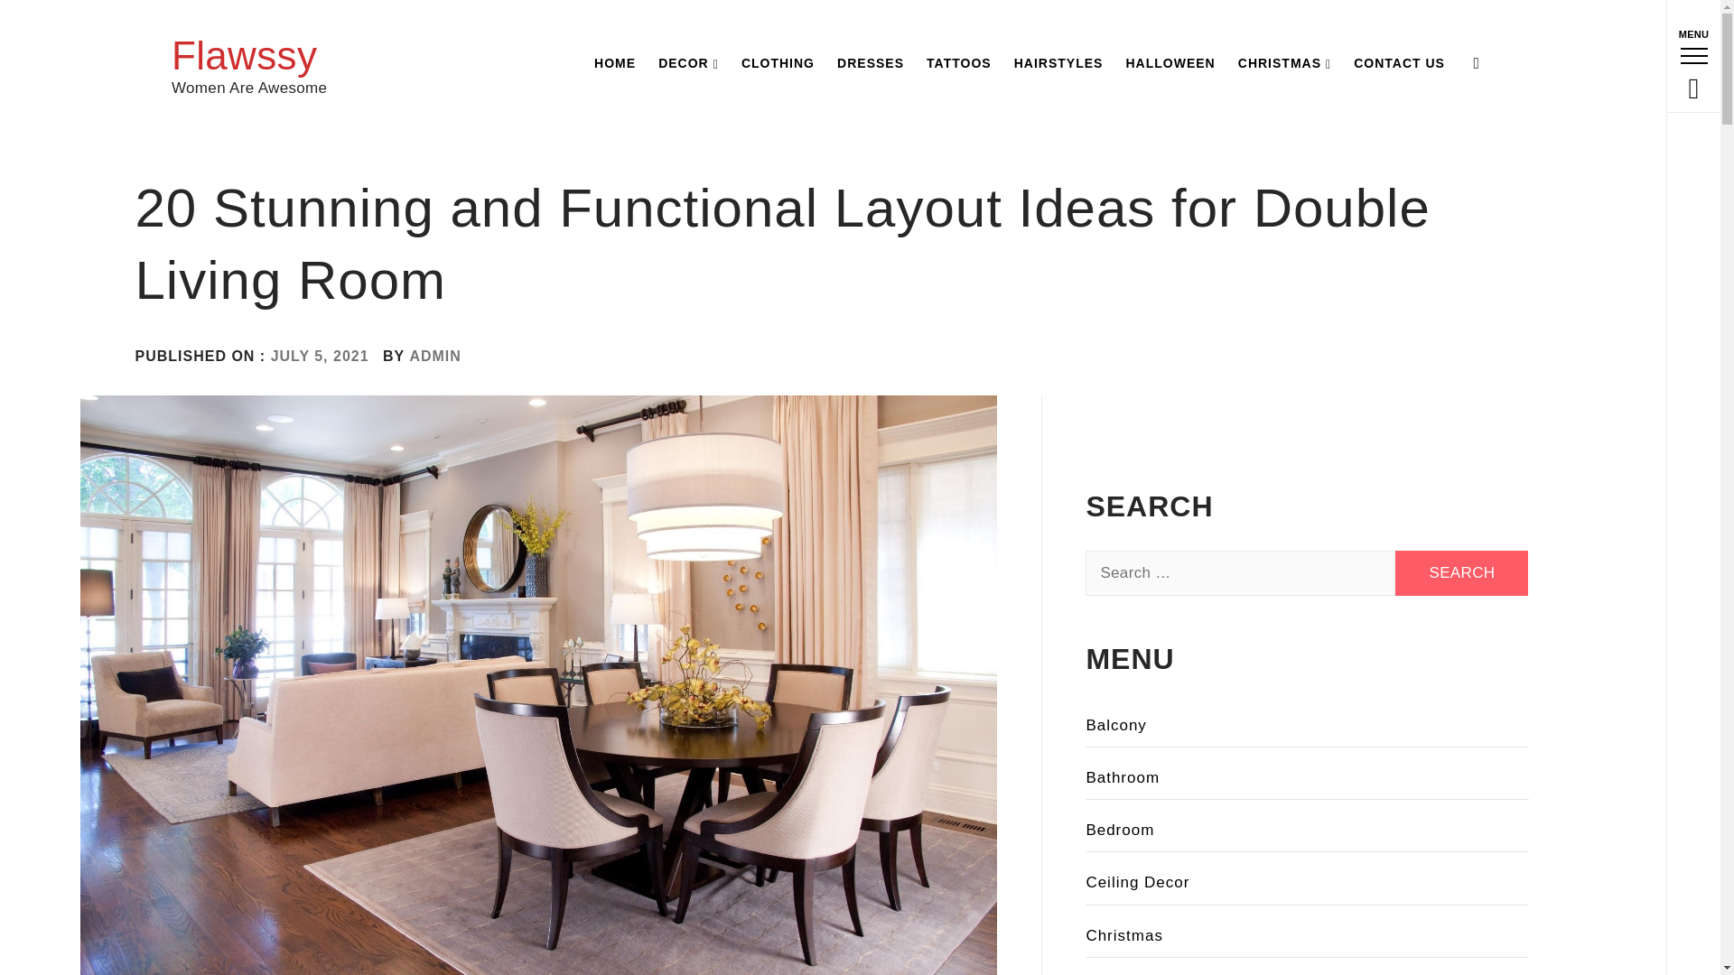 This screenshot has width=1734, height=975. I want to click on Search, so click(1461, 572).